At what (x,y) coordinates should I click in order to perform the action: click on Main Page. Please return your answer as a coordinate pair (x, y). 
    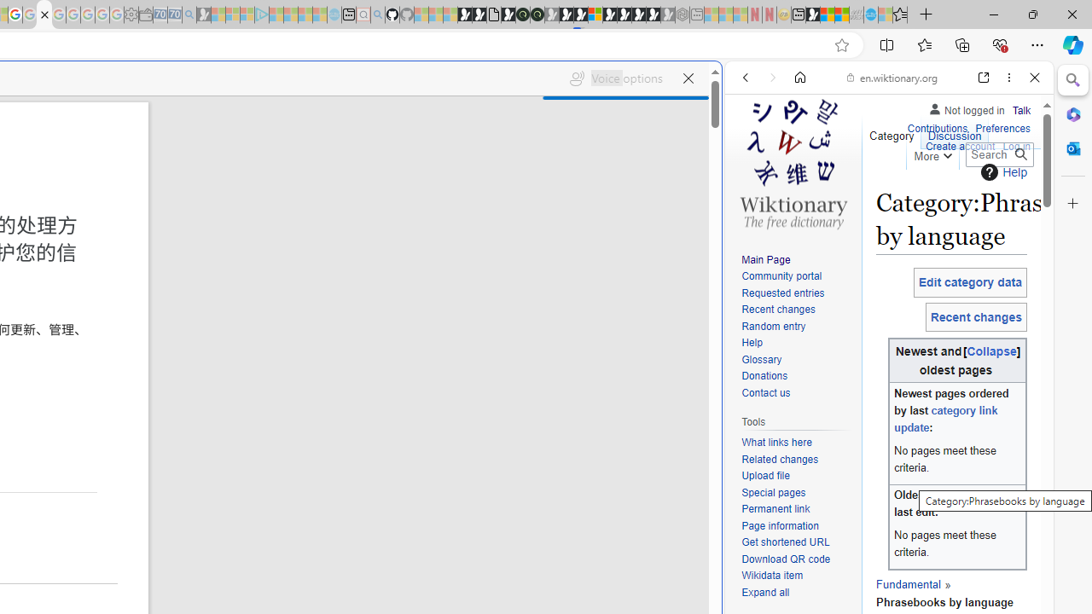
    Looking at the image, I should click on (797, 261).